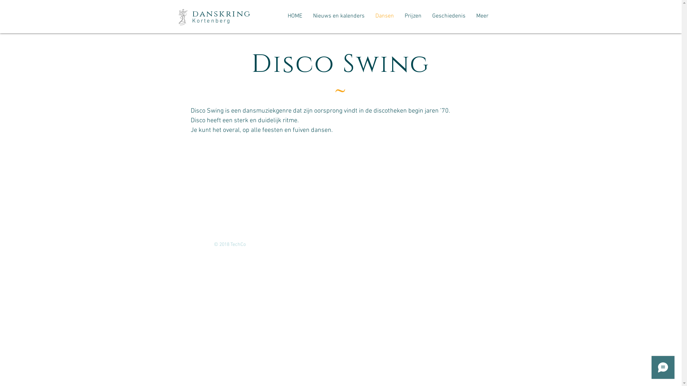 The height and width of the screenshot is (386, 687). What do you see at coordinates (281, 244) in the screenshot?
I see `- Computerhulp / ICT voor KMO's` at bounding box center [281, 244].